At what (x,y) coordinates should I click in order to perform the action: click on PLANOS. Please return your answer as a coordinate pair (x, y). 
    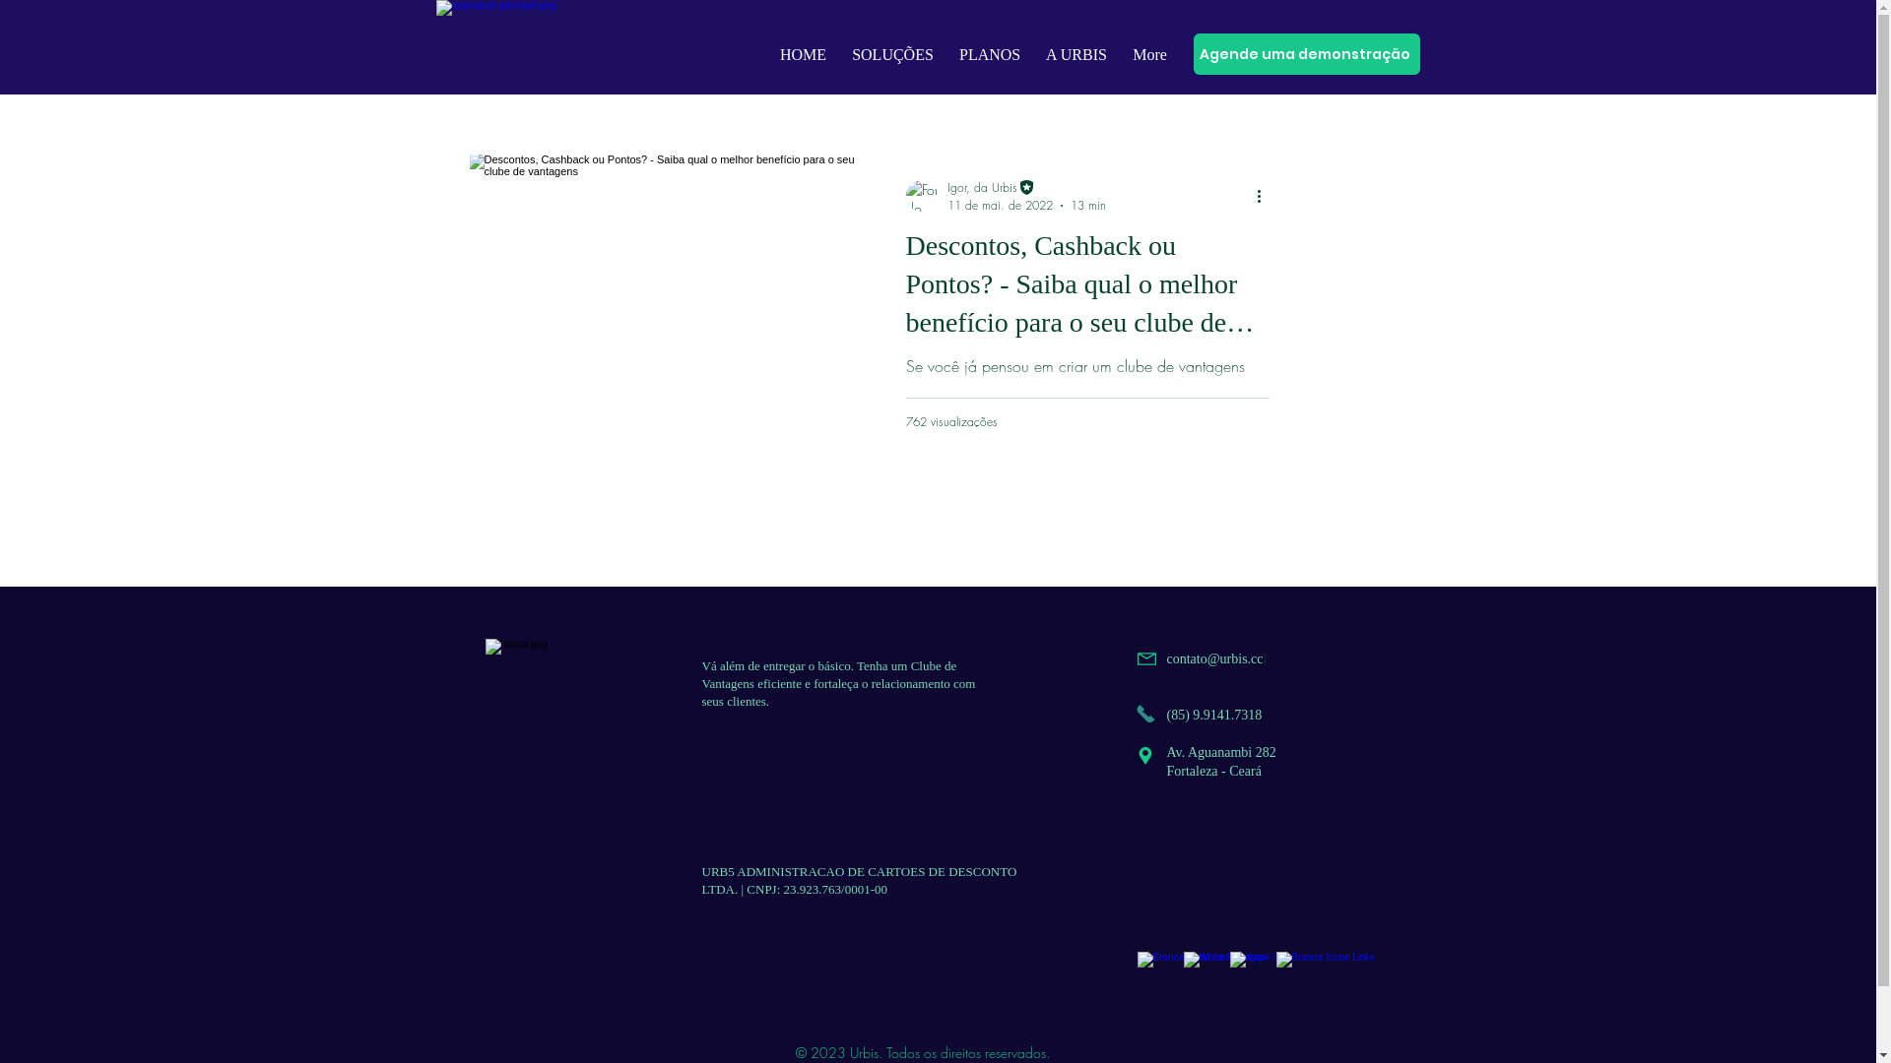
    Looking at the image, I should click on (990, 46).